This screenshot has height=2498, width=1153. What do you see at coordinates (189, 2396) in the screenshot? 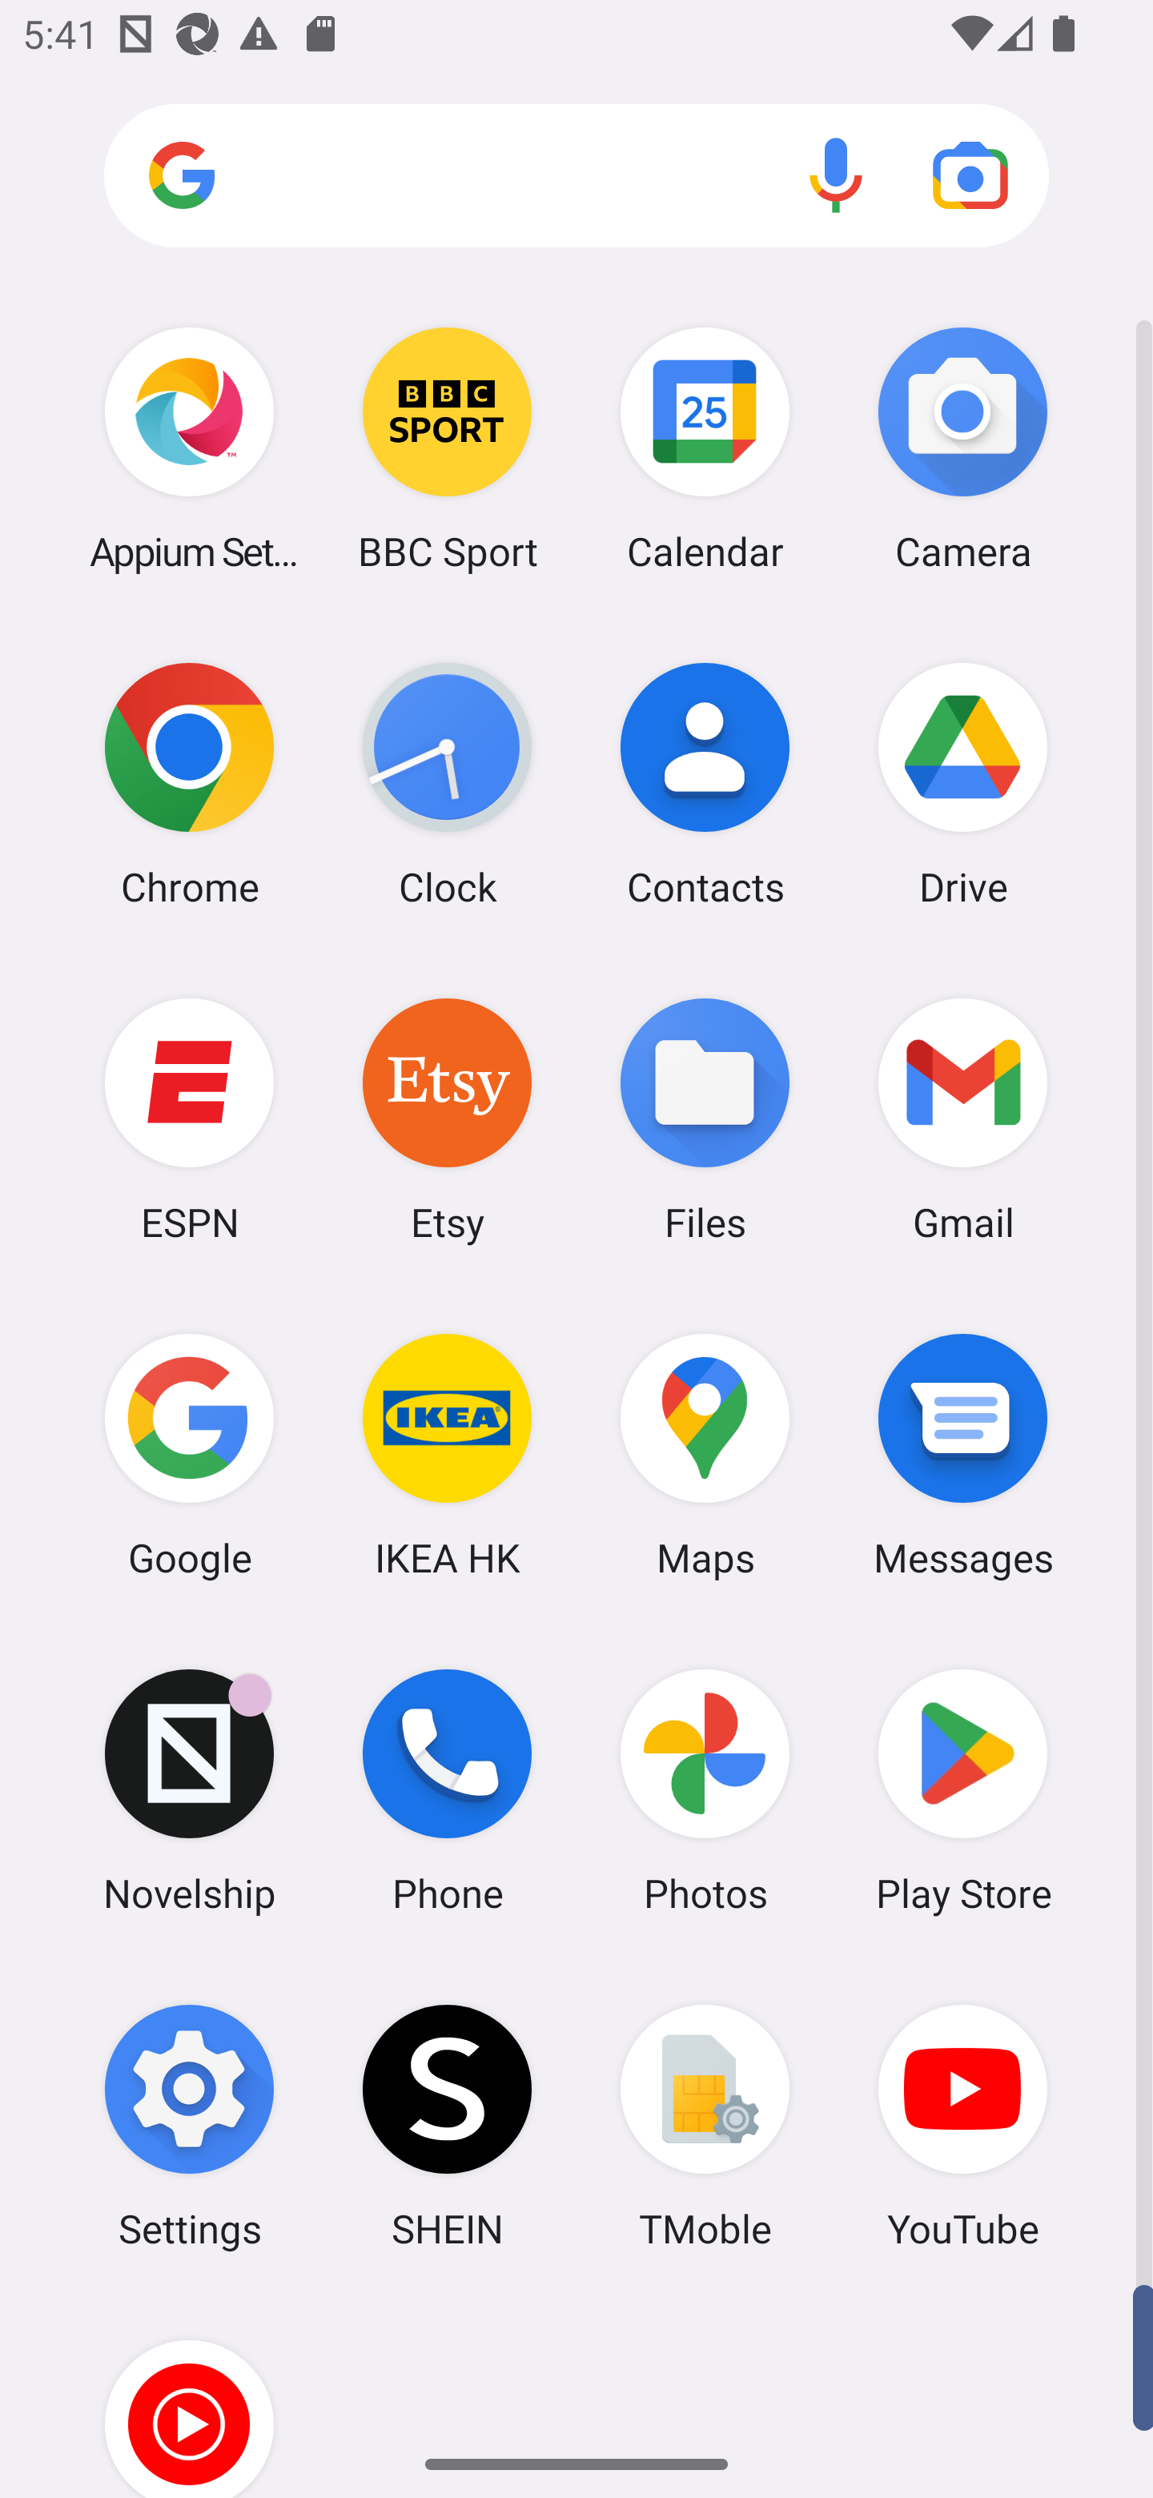
I see `YT Music` at bounding box center [189, 2396].